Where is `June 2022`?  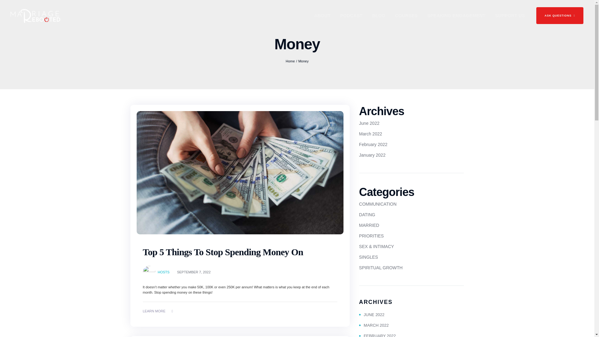 June 2022 is located at coordinates (369, 123).